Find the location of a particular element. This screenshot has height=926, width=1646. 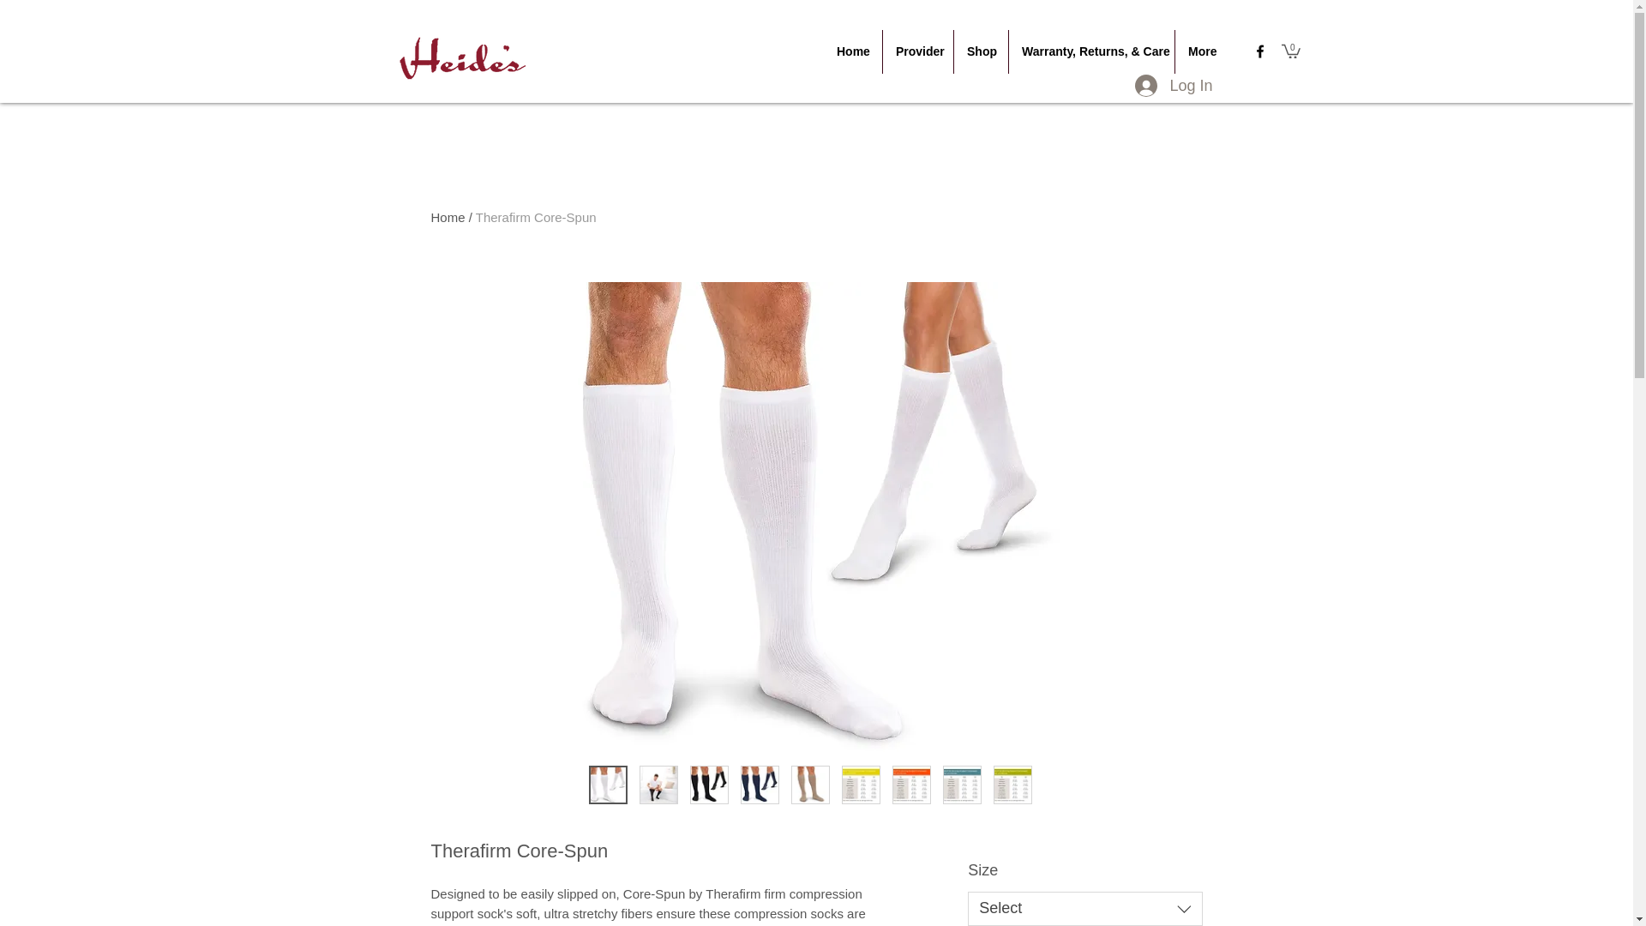

Log In is located at coordinates (1173, 86).